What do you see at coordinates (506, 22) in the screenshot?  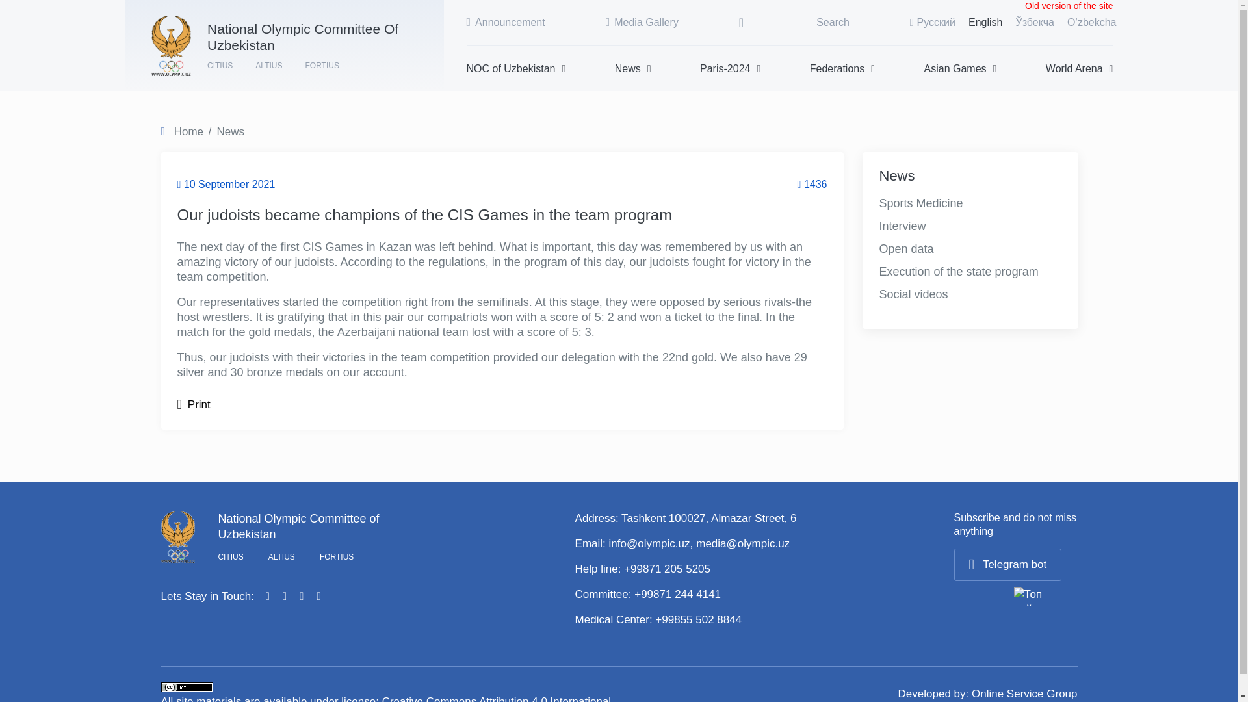 I see `Announcement` at bounding box center [506, 22].